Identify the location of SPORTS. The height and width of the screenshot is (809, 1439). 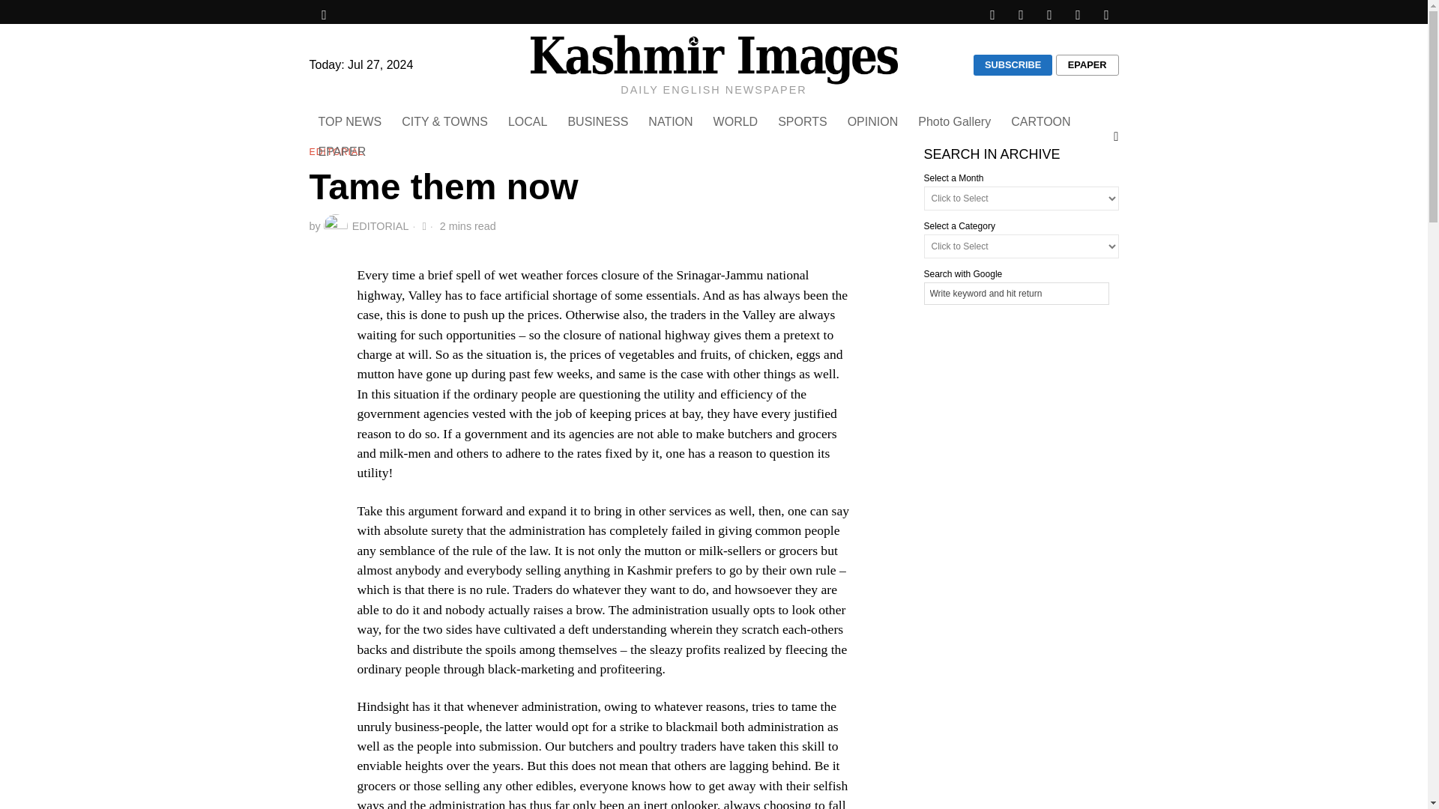
(803, 121).